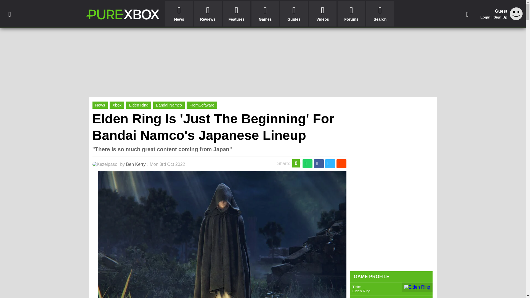 This screenshot has width=530, height=298. Describe the element at coordinates (236, 14) in the screenshot. I see `Features` at that location.